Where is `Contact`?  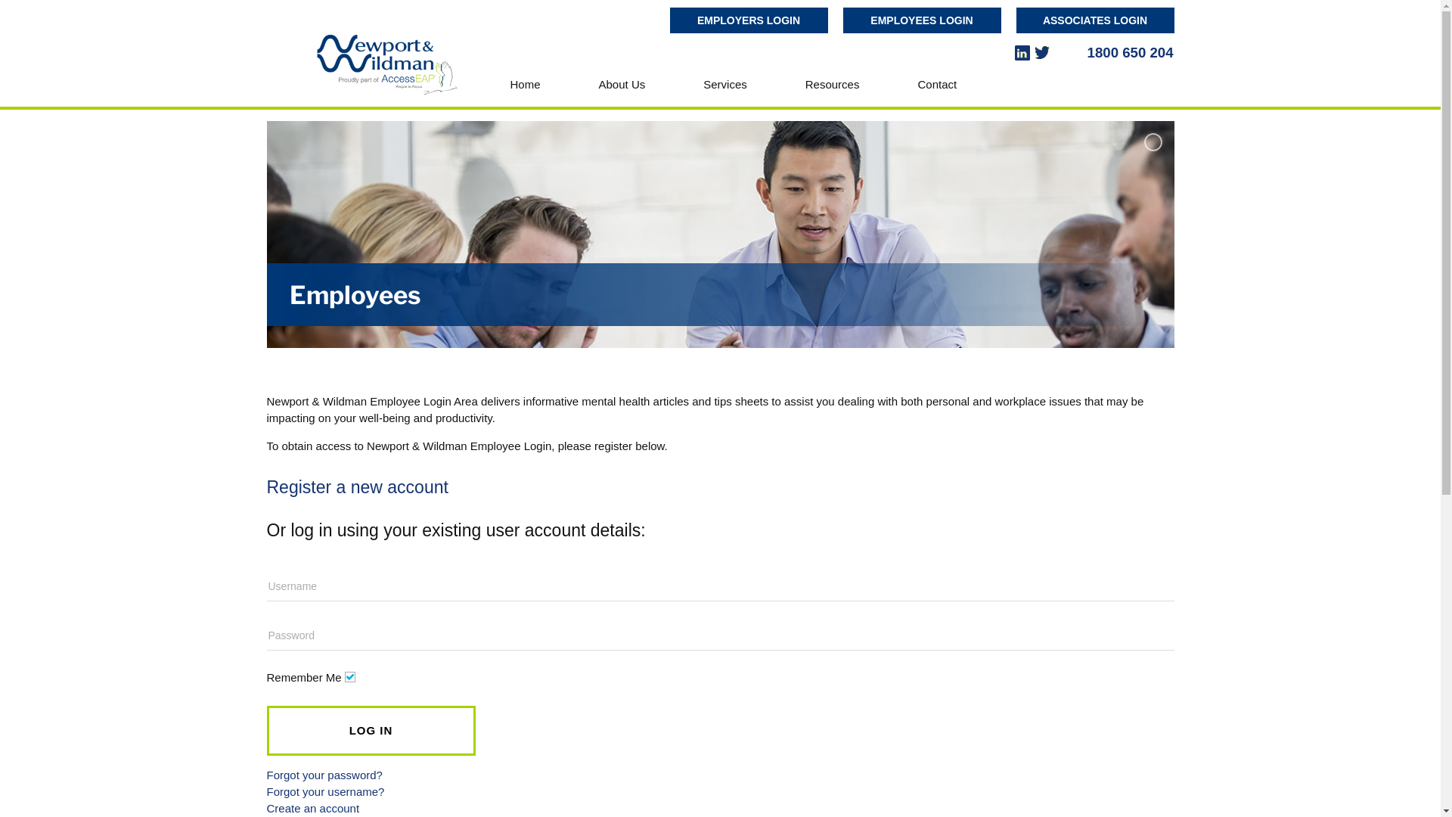 Contact is located at coordinates (937, 85).